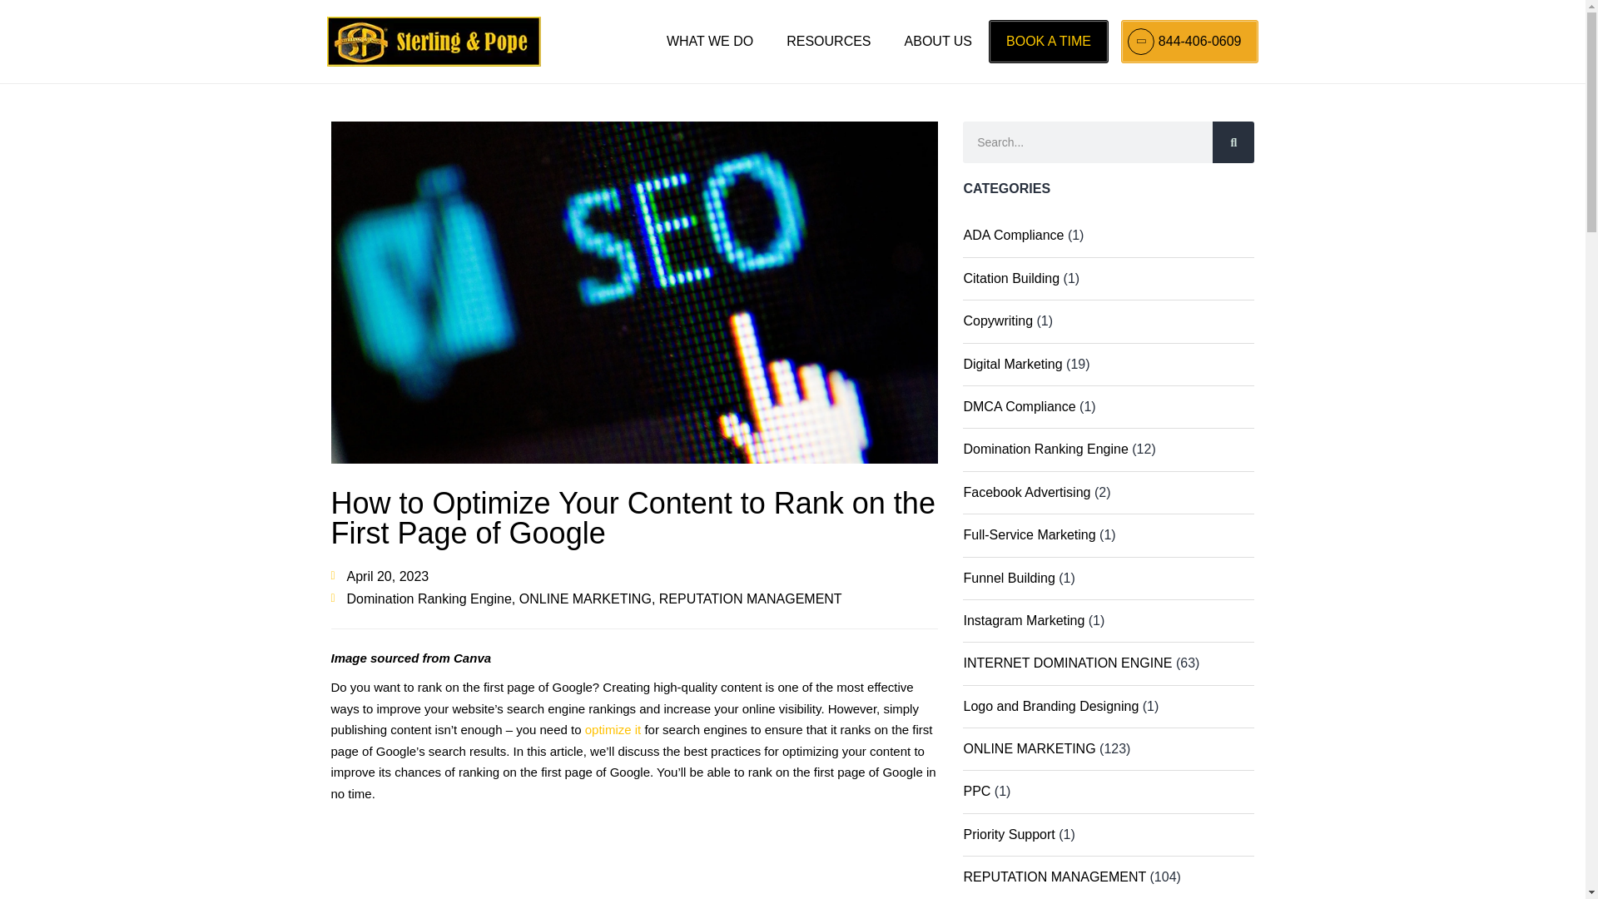 This screenshot has height=899, width=1598. What do you see at coordinates (977, 791) in the screenshot?
I see `PPC` at bounding box center [977, 791].